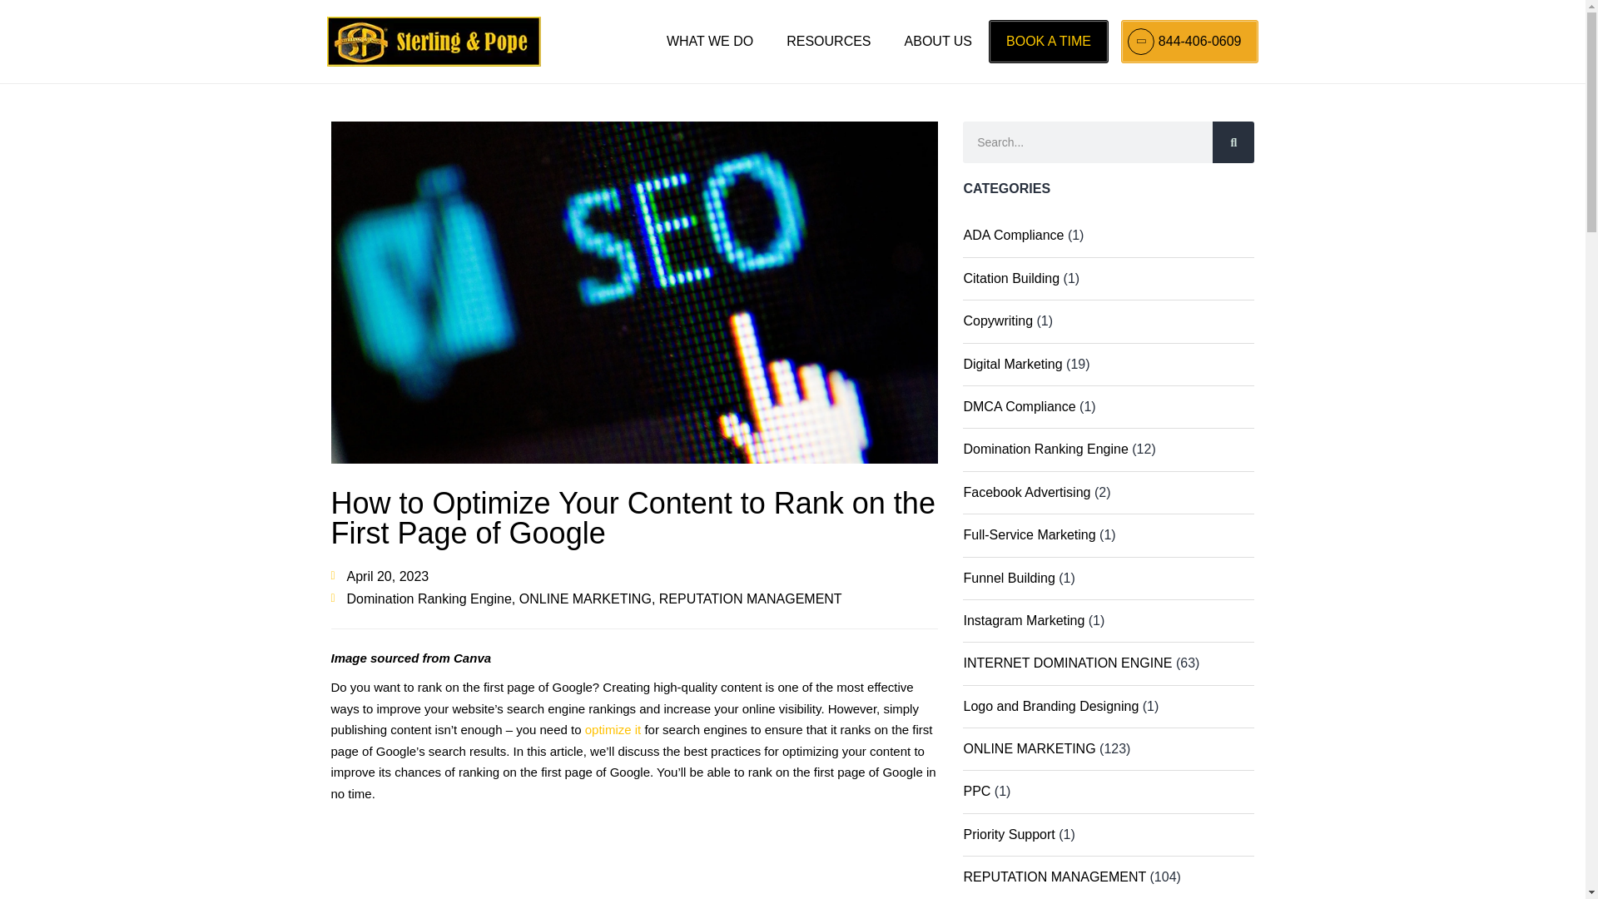 This screenshot has height=899, width=1598. What do you see at coordinates (977, 791) in the screenshot?
I see `PPC` at bounding box center [977, 791].